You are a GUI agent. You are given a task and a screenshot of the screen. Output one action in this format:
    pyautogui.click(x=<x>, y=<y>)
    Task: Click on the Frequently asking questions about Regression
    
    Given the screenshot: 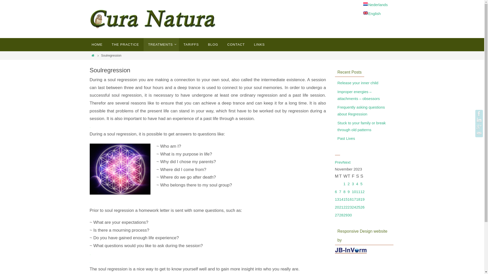 What is the action you would take?
    pyautogui.click(x=361, y=111)
    